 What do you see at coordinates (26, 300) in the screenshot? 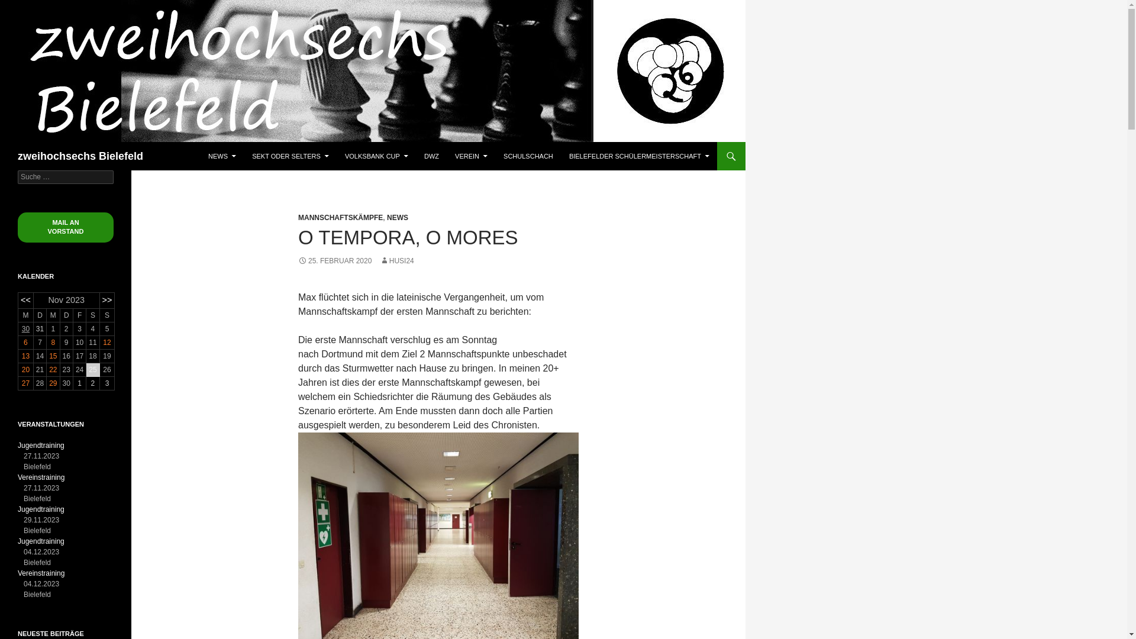
I see `<<` at bounding box center [26, 300].